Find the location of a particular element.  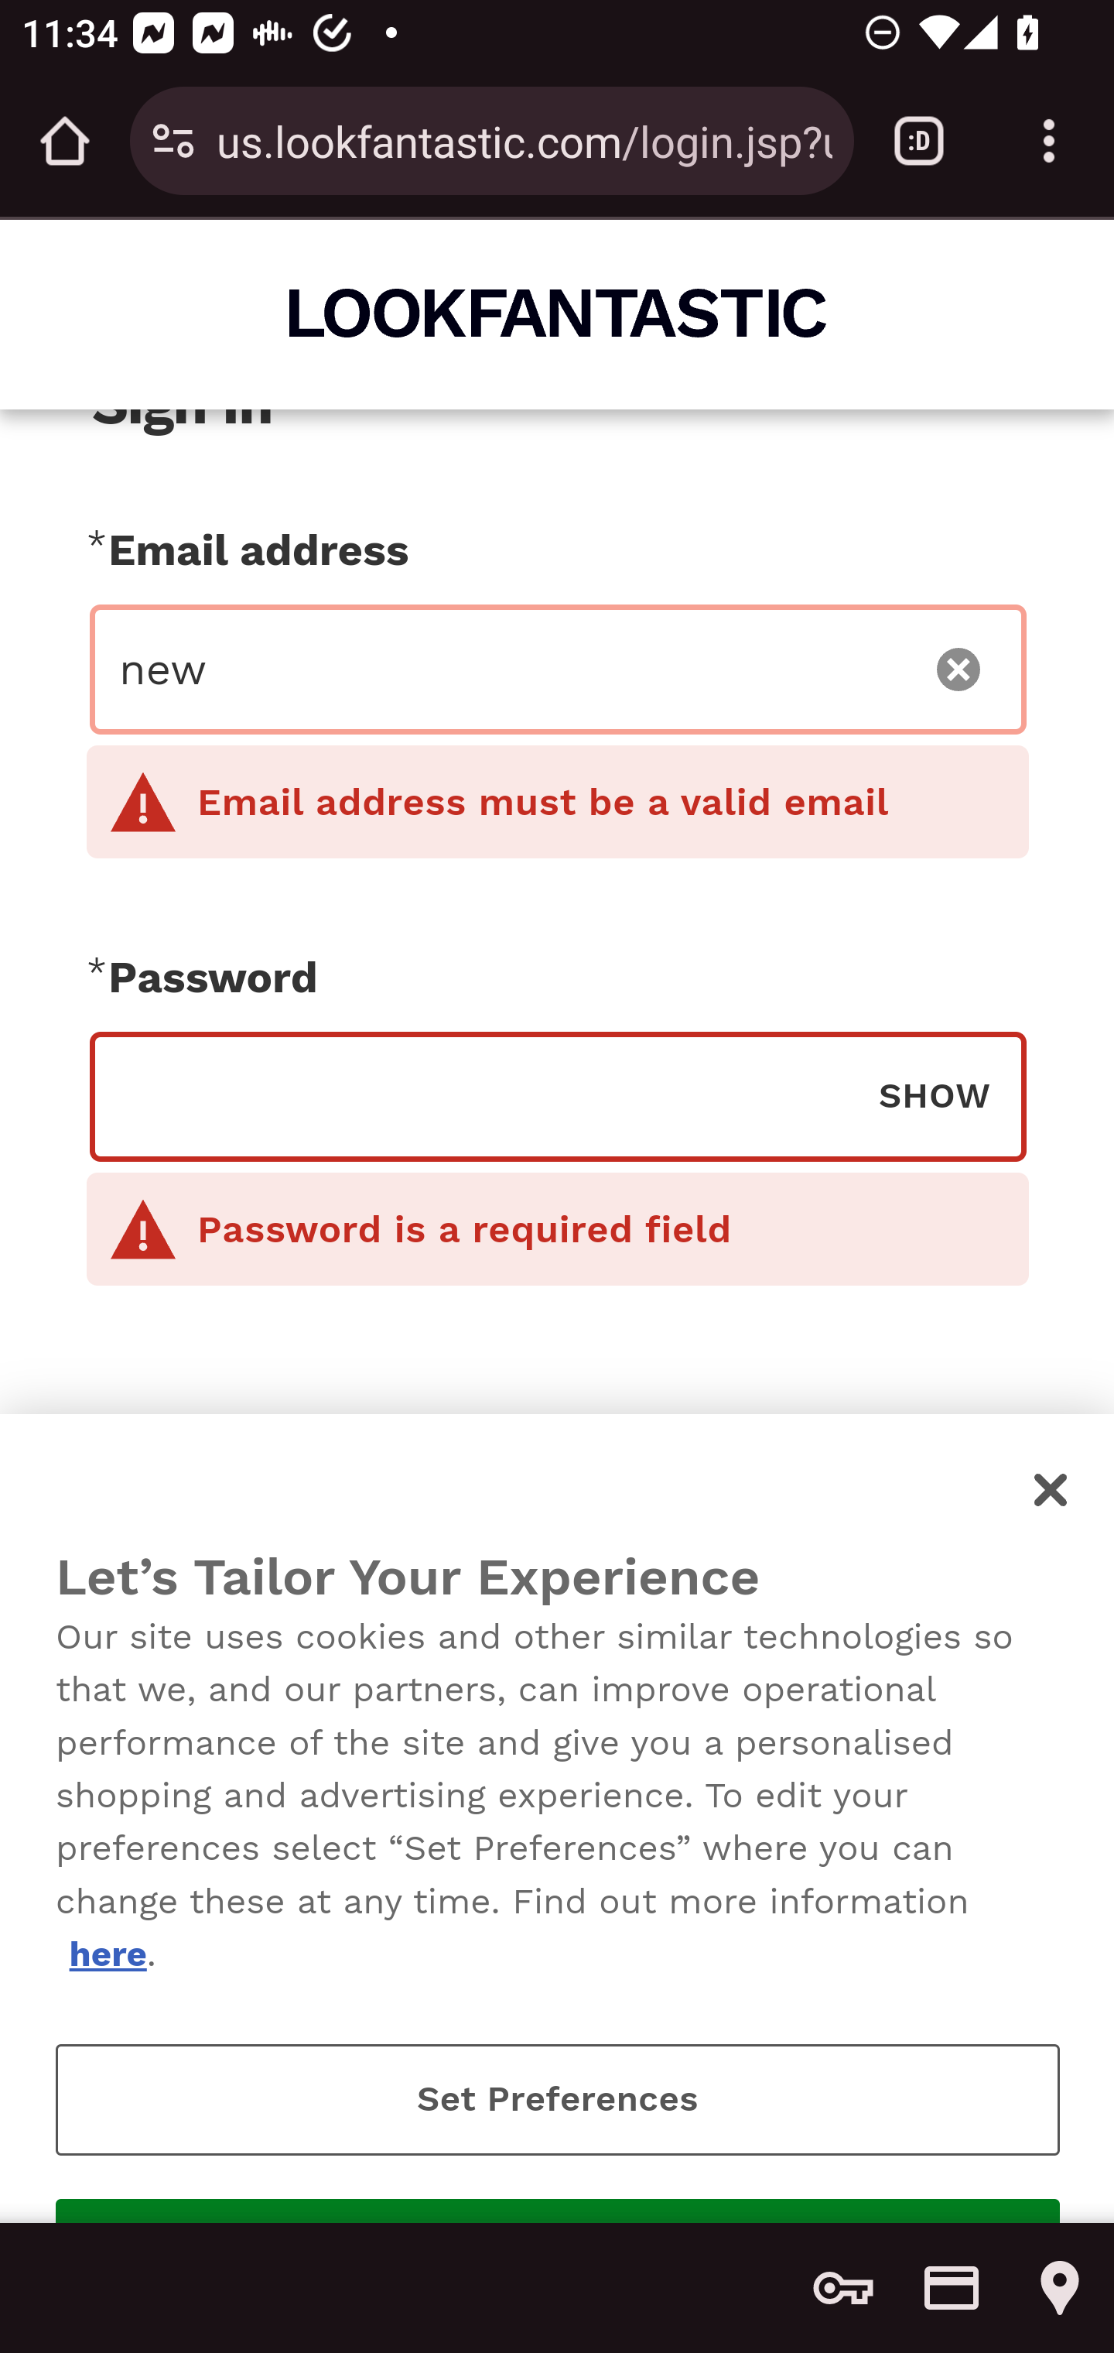

Connection is secure is located at coordinates (173, 141).